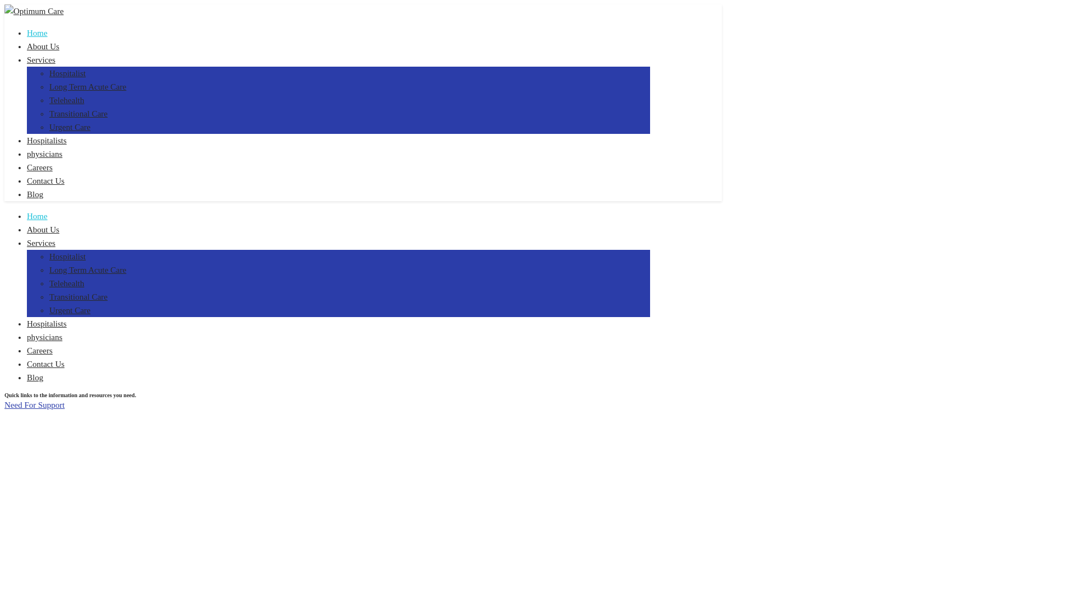  I want to click on Home, so click(37, 216).